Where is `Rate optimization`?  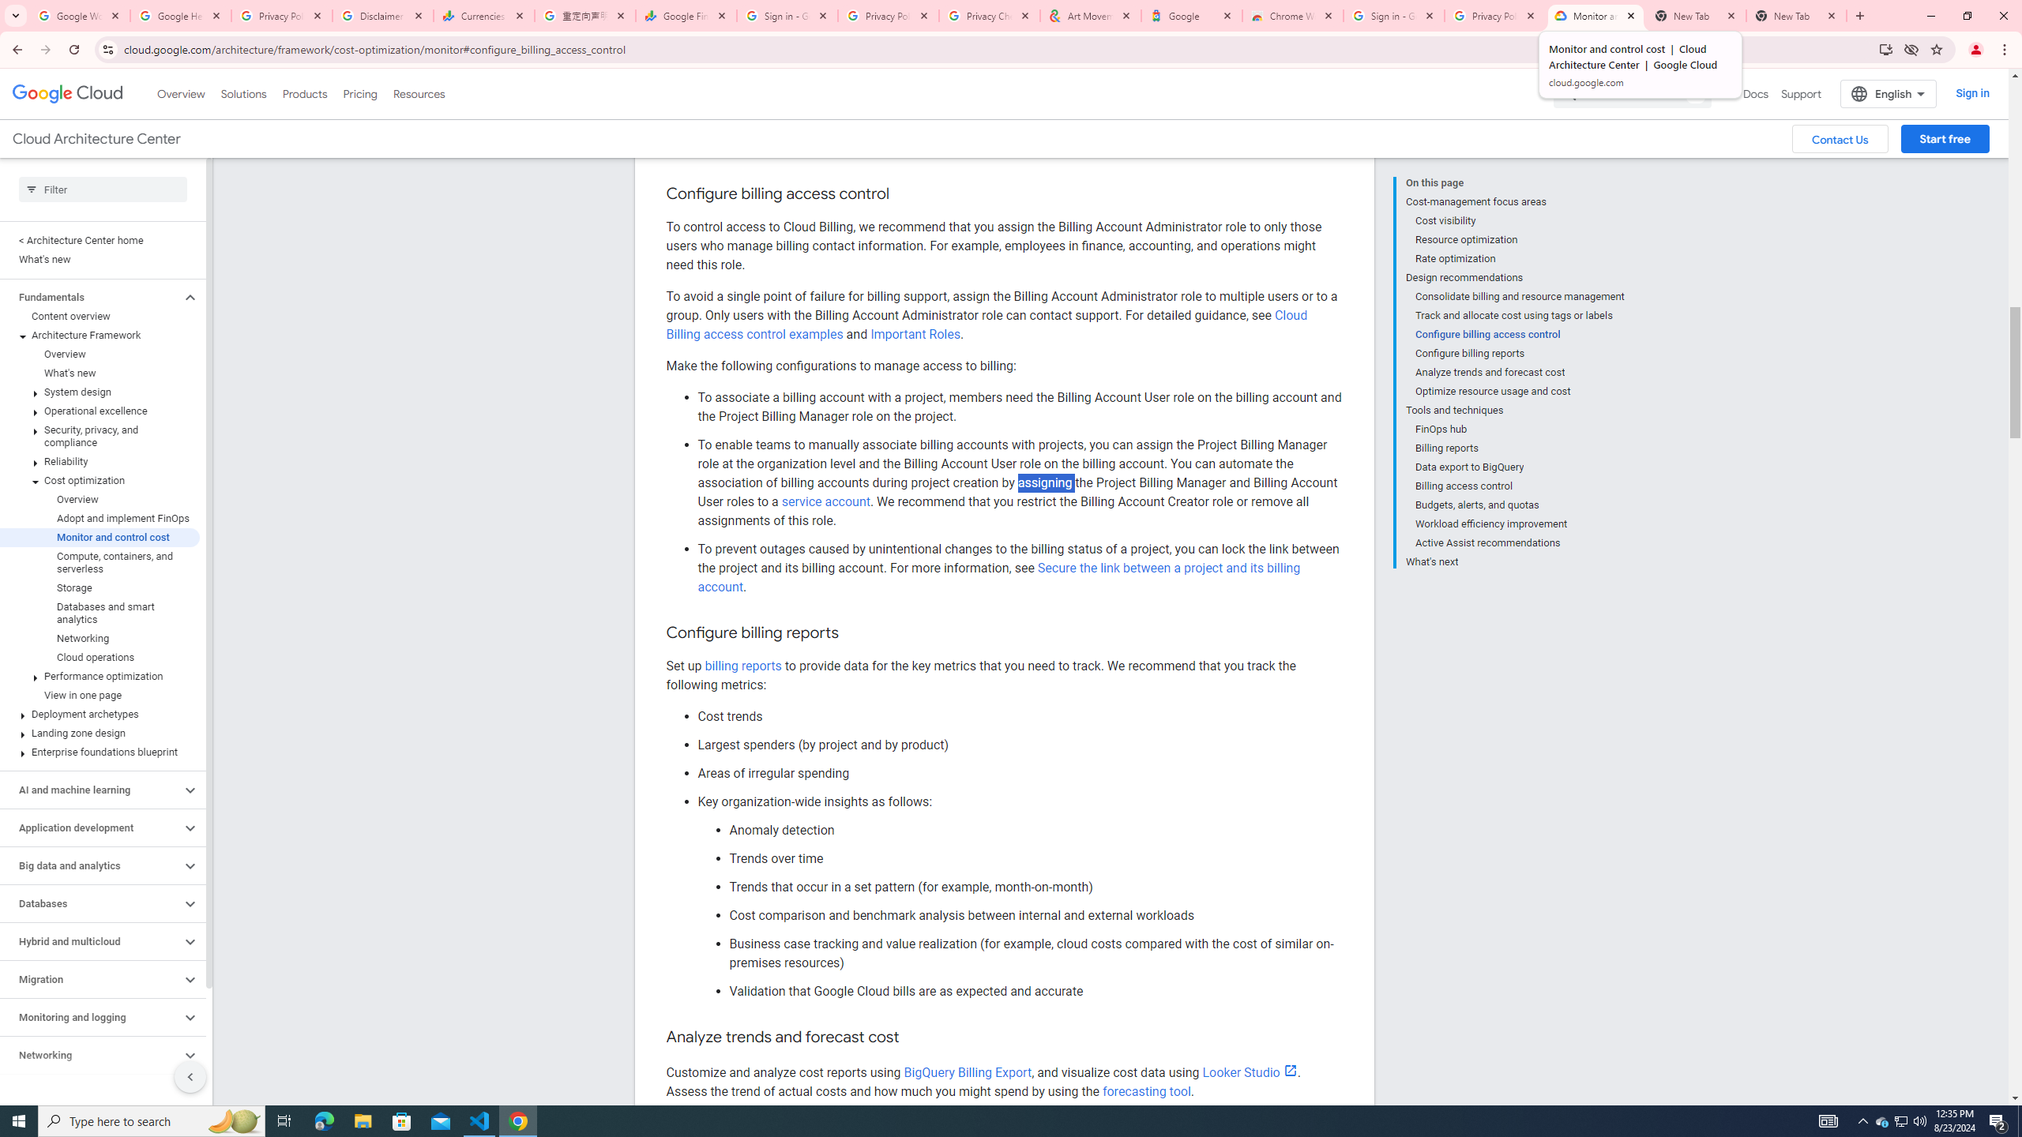 Rate optimization is located at coordinates (1520, 258).